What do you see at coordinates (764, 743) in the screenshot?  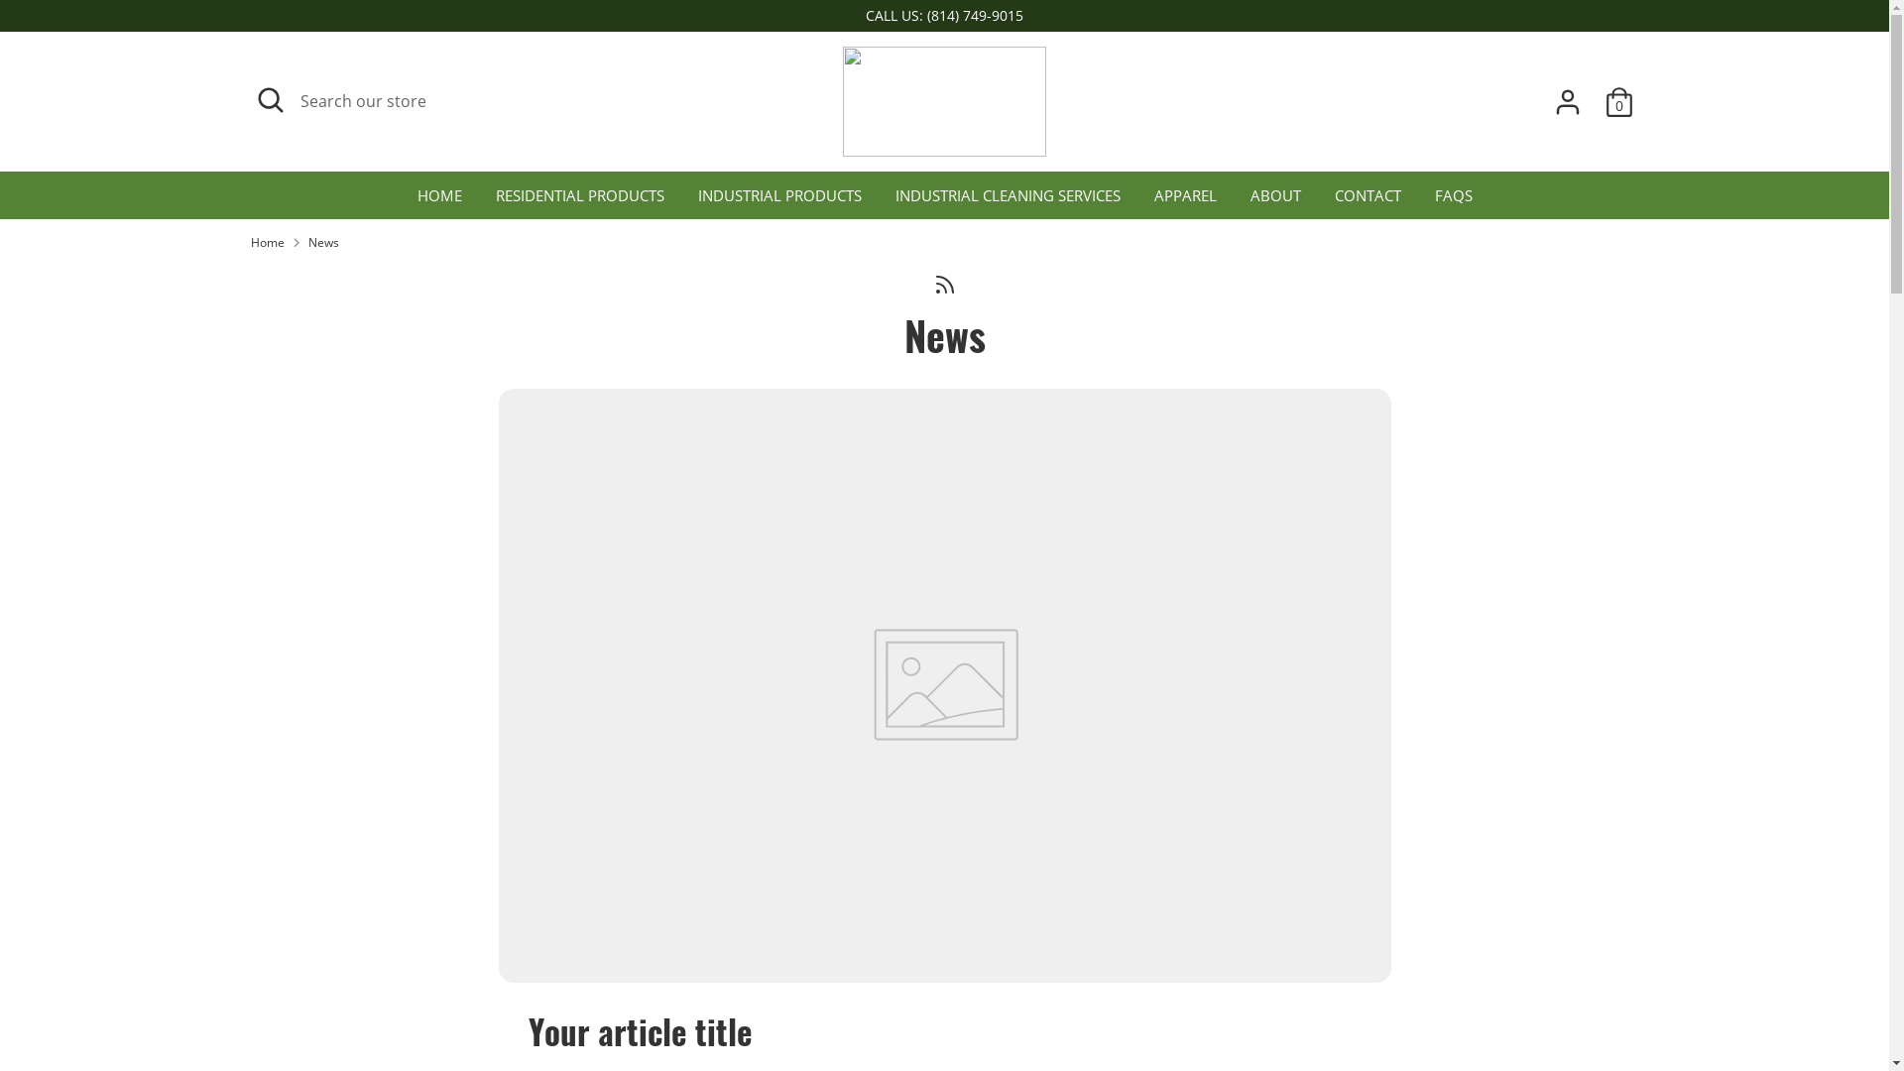 I see `Residential` at bounding box center [764, 743].